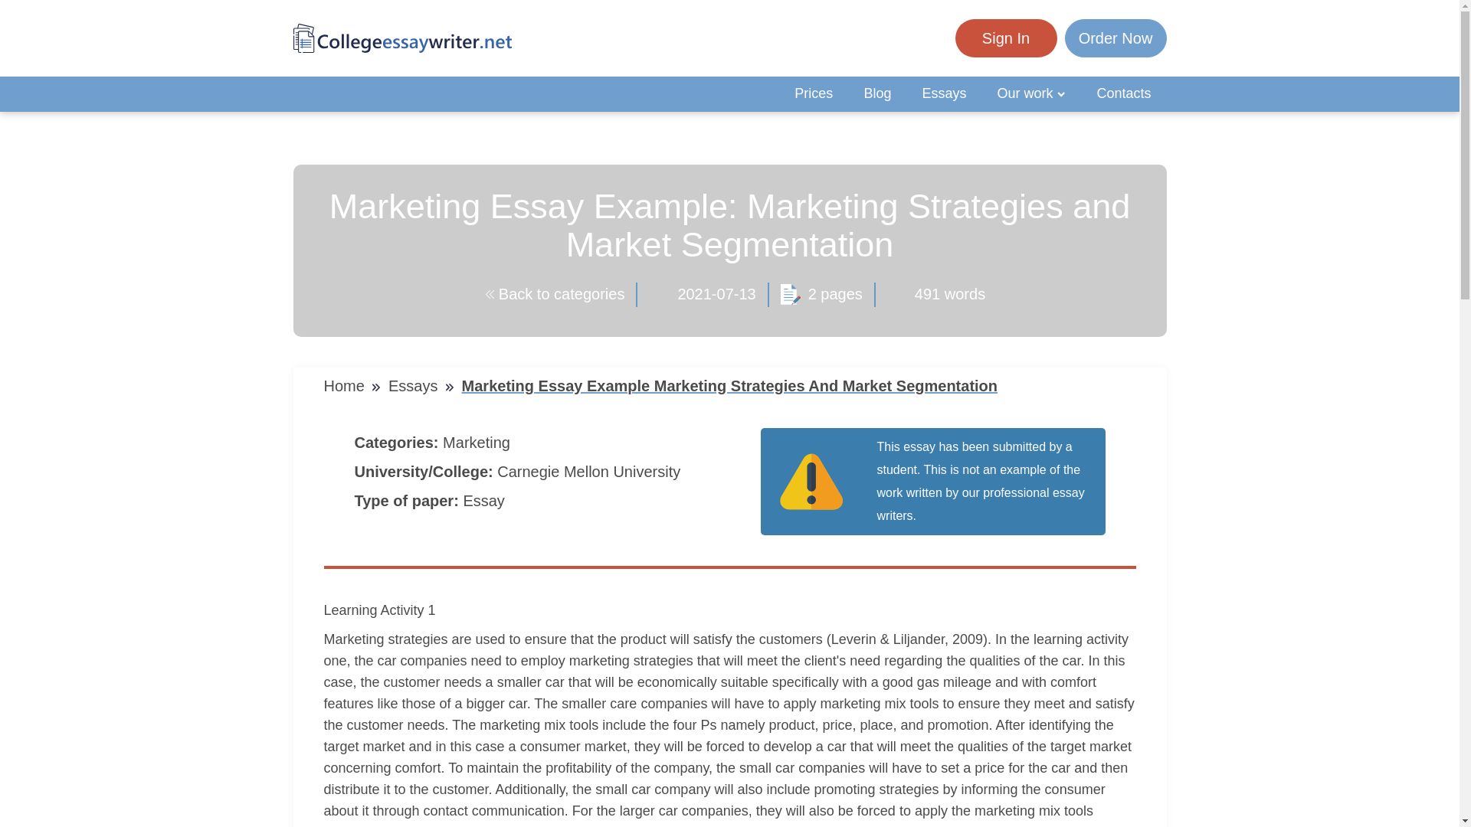 The width and height of the screenshot is (1471, 827). What do you see at coordinates (346, 386) in the screenshot?
I see `Home` at bounding box center [346, 386].